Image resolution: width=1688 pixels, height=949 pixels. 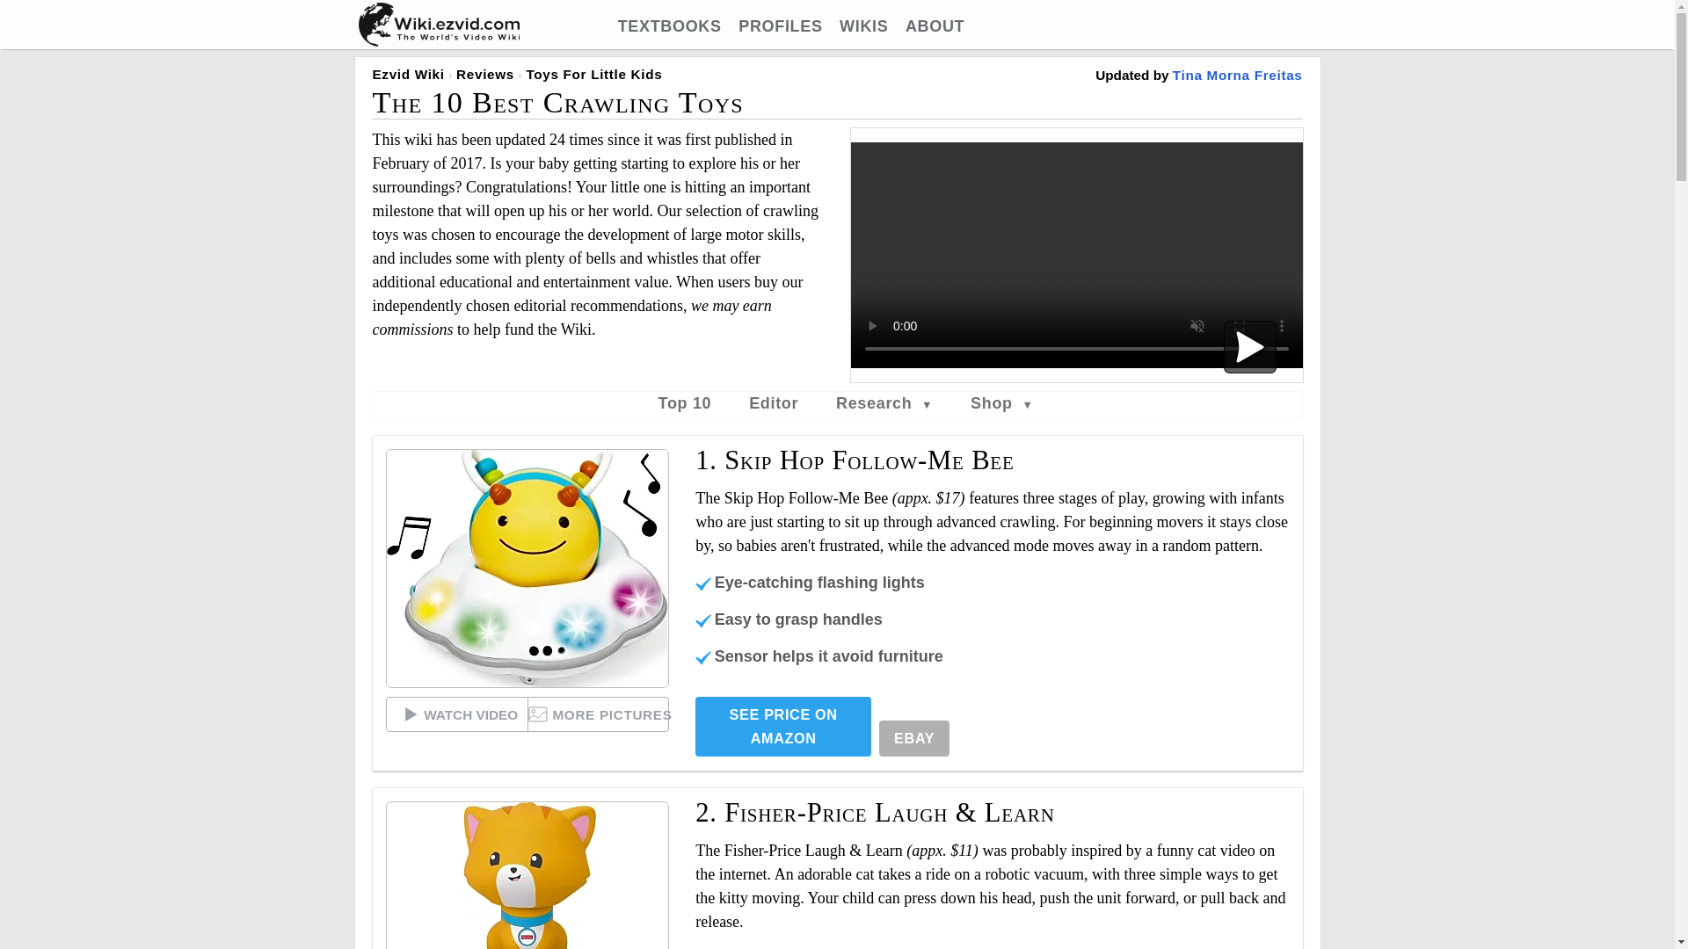 I want to click on ABOUT, so click(x=934, y=26).